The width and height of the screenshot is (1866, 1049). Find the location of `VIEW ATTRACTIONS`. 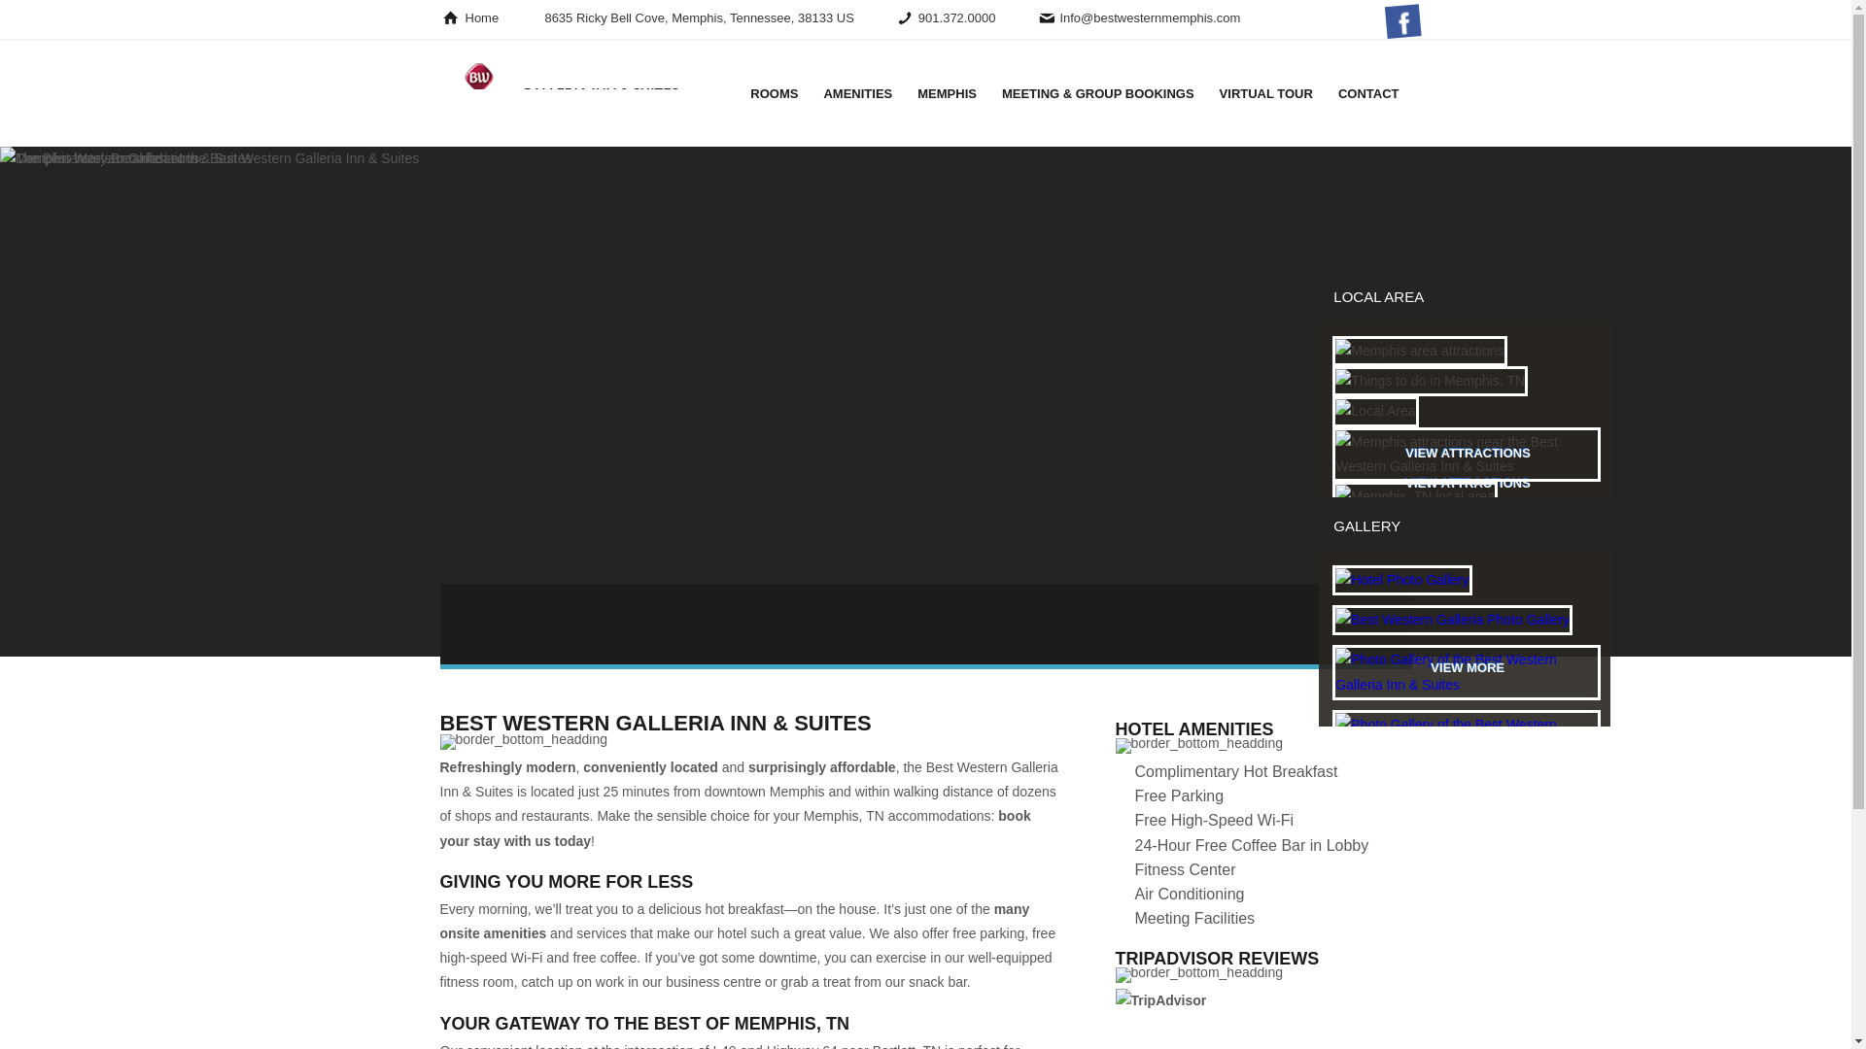

VIEW ATTRACTIONS is located at coordinates (1468, 513).